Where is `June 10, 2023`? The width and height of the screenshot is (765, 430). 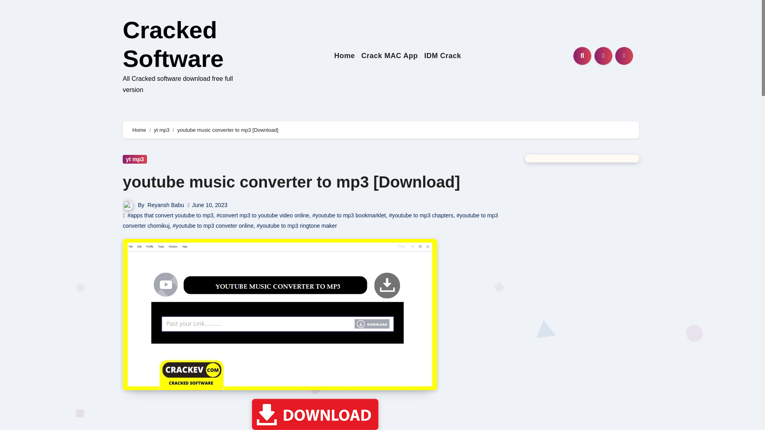 June 10, 2023 is located at coordinates (210, 205).